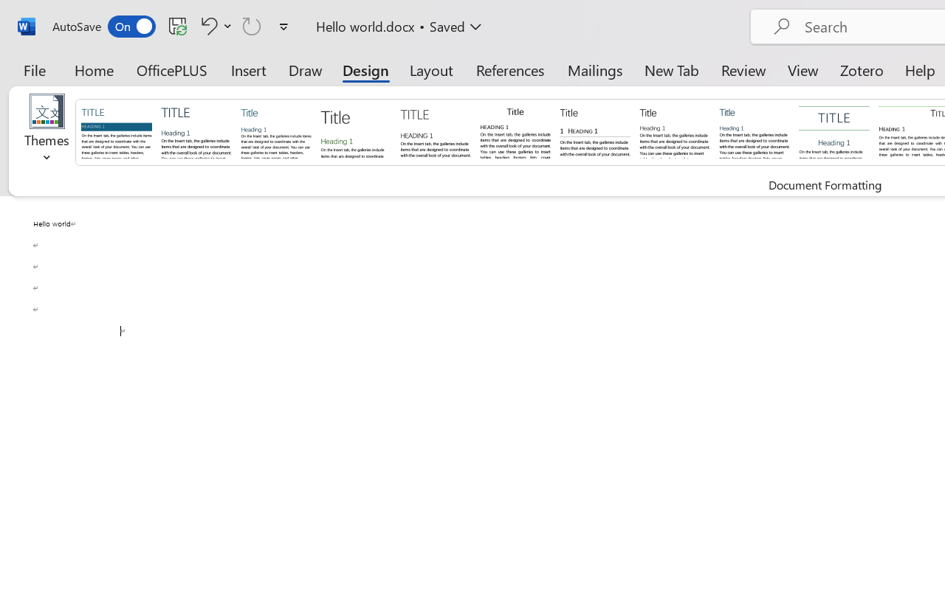 The width and height of the screenshot is (945, 590). I want to click on Can't Repeat, so click(252, 26).